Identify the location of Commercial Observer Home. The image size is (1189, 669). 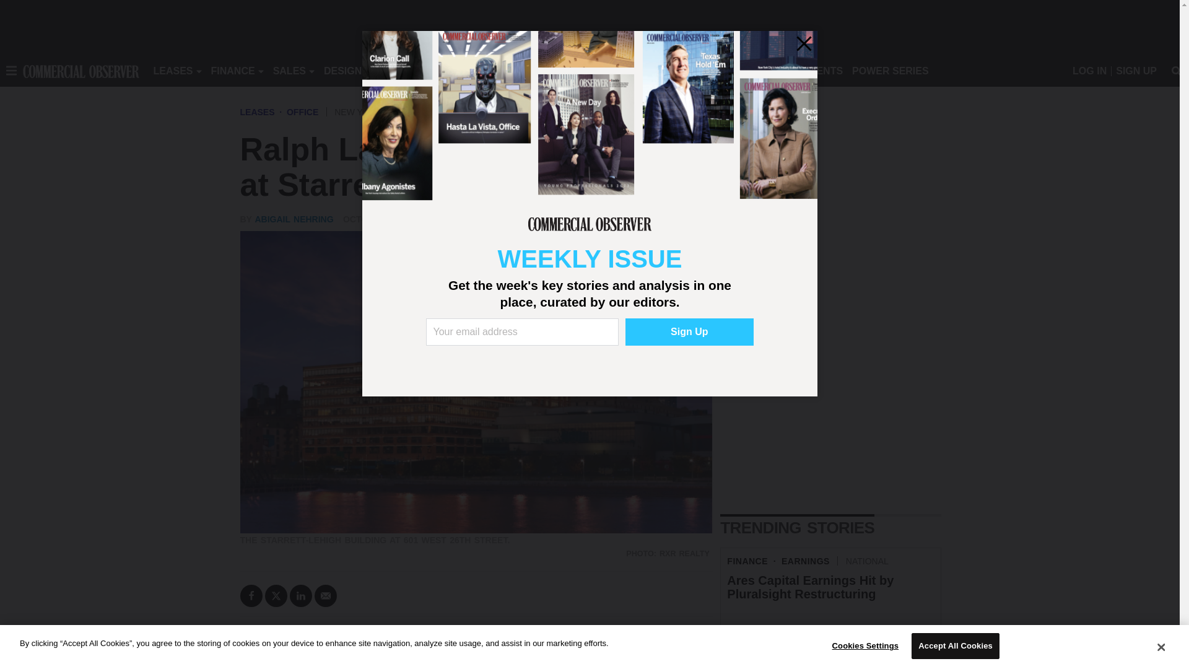
(81, 71).